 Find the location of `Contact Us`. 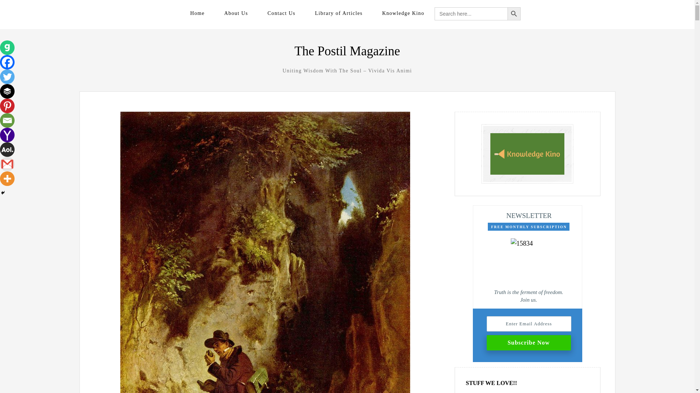

Contact Us is located at coordinates (281, 13).